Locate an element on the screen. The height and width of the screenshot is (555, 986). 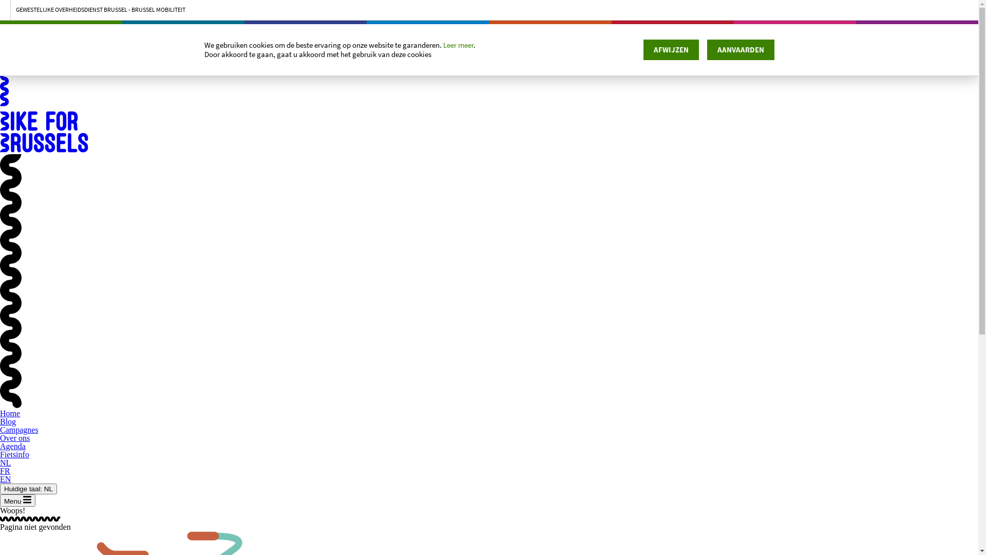
AANVAARDEN is located at coordinates (741, 50).